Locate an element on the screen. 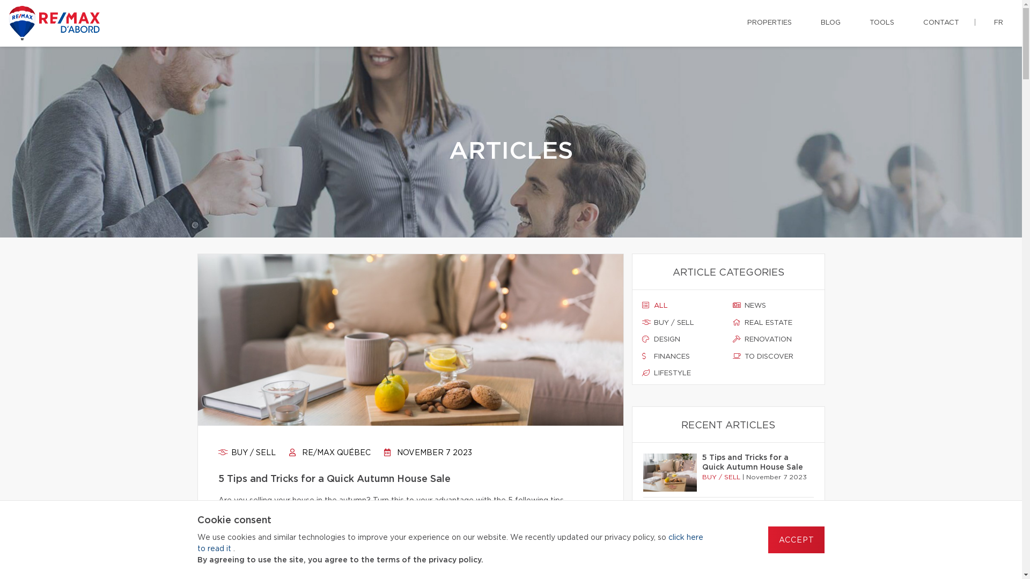 This screenshot has width=1030, height=579. BUY / SELL is located at coordinates (247, 453).